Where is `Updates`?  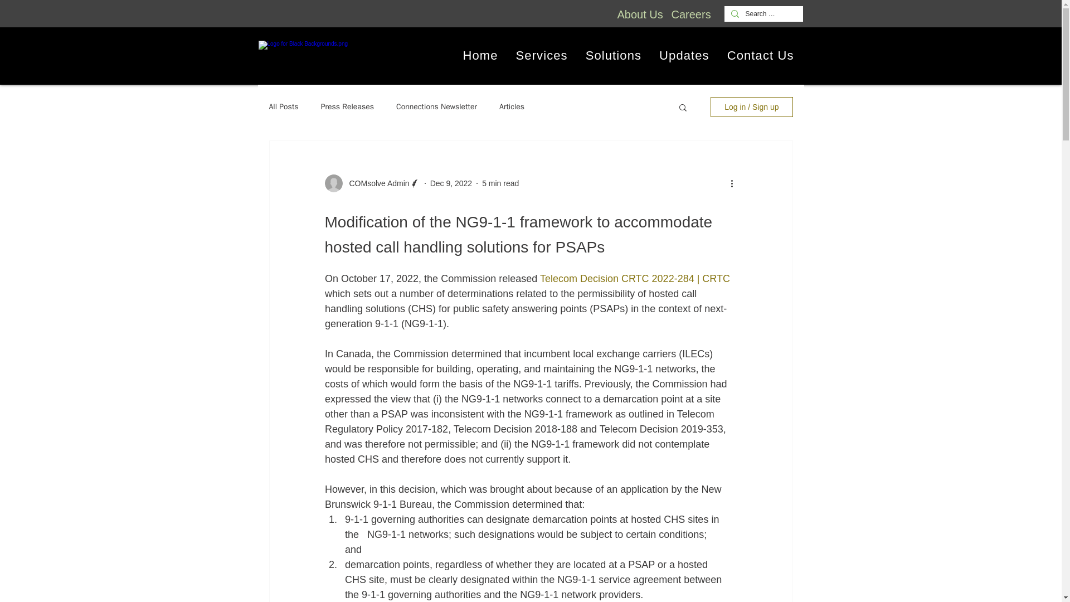
Updates is located at coordinates (684, 56).